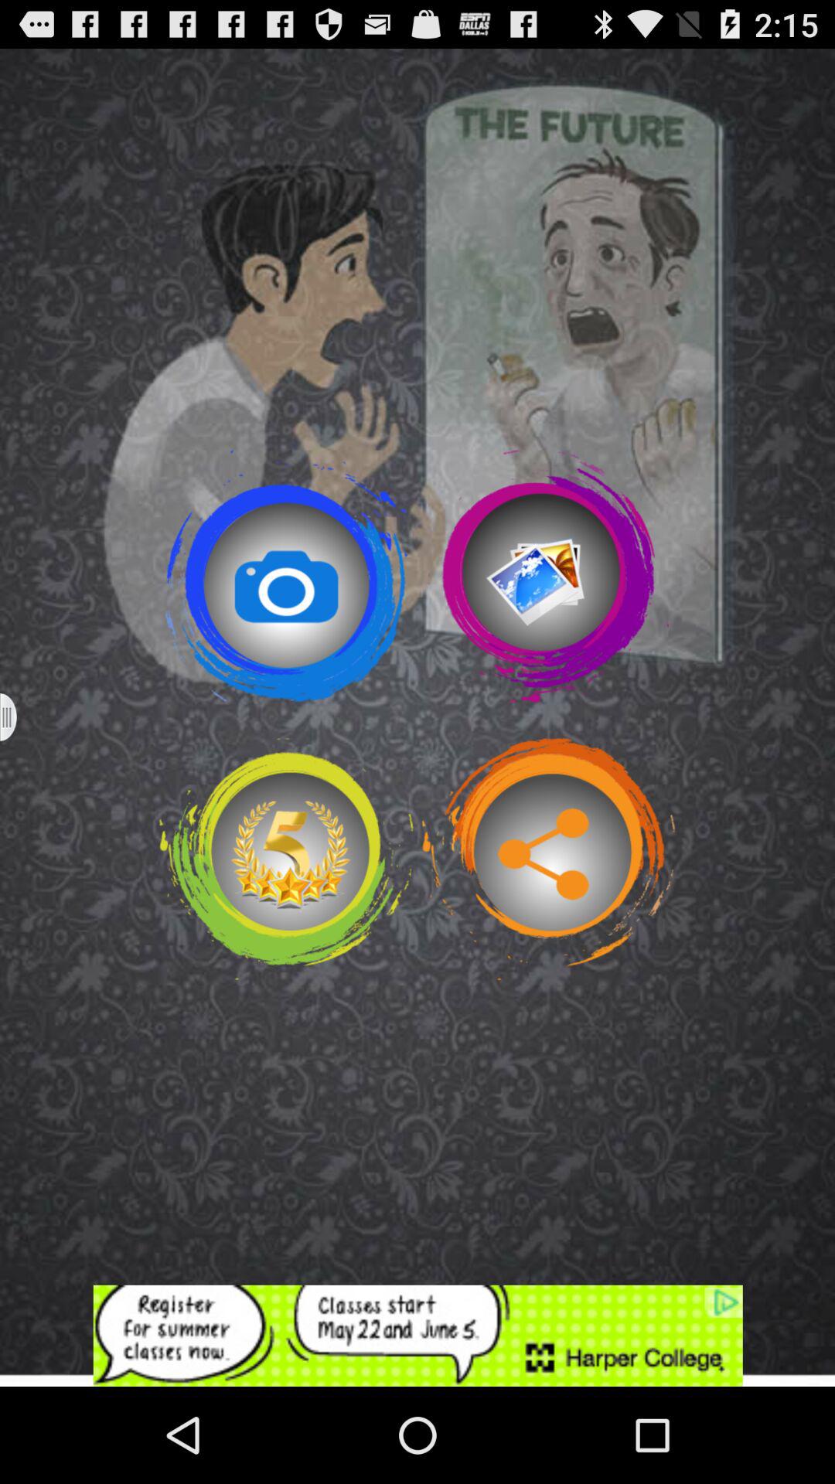  Describe the element at coordinates (286, 576) in the screenshot. I see `click the camera` at that location.